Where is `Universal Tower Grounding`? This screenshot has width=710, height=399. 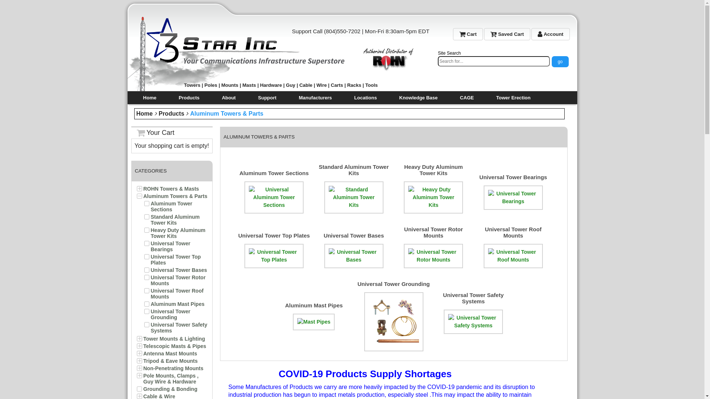 Universal Tower Grounding is located at coordinates (171, 314).